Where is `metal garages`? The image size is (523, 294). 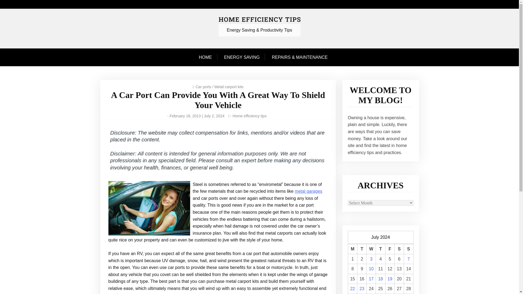 metal garages is located at coordinates (308, 191).